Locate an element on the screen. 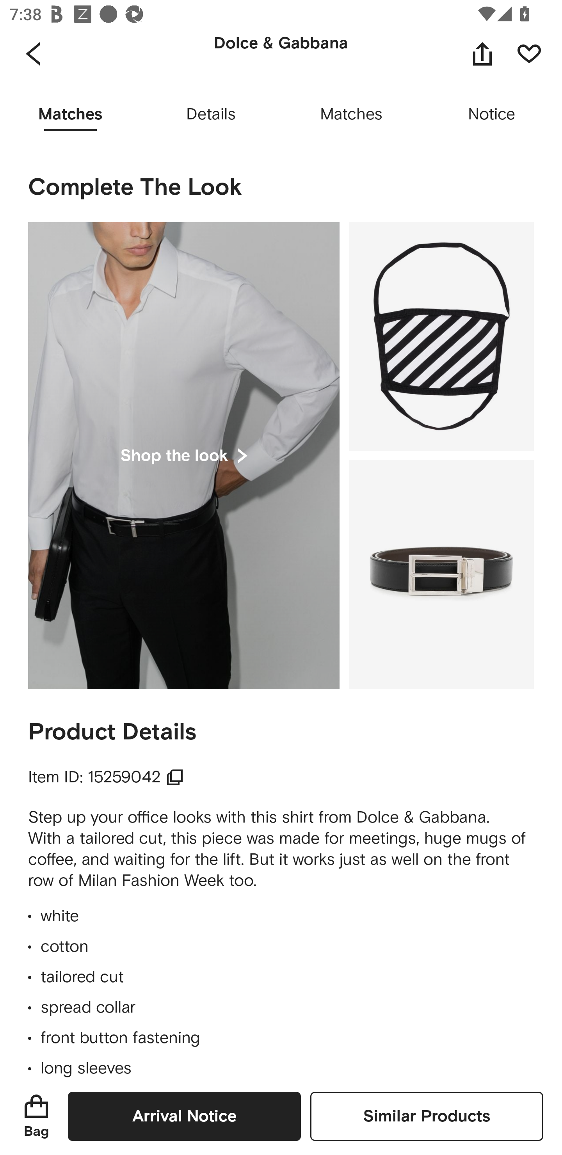 The image size is (562, 1155). Bag is located at coordinates (36, 1116).